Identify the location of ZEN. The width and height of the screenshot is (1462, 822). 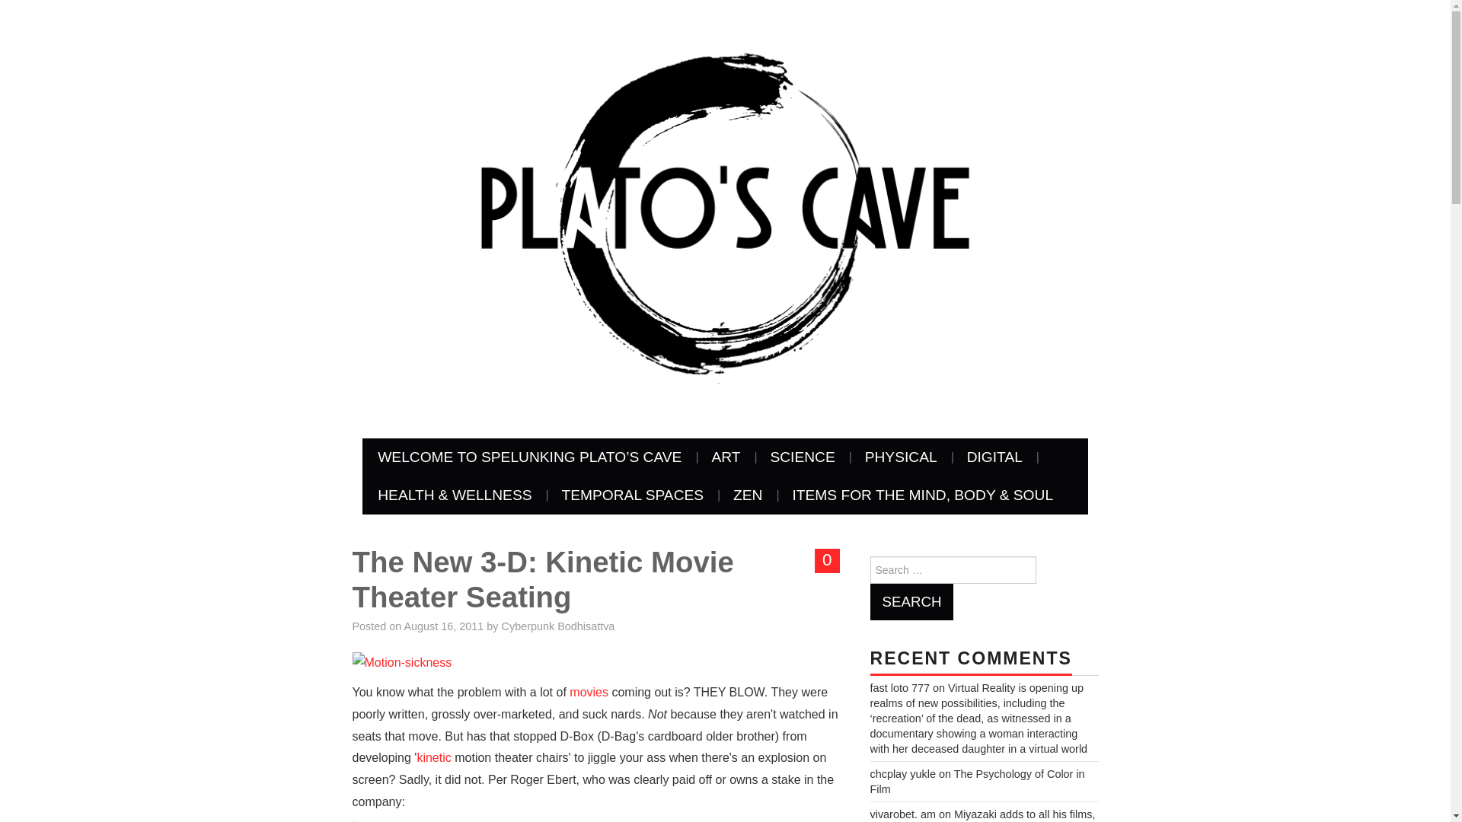
(748, 495).